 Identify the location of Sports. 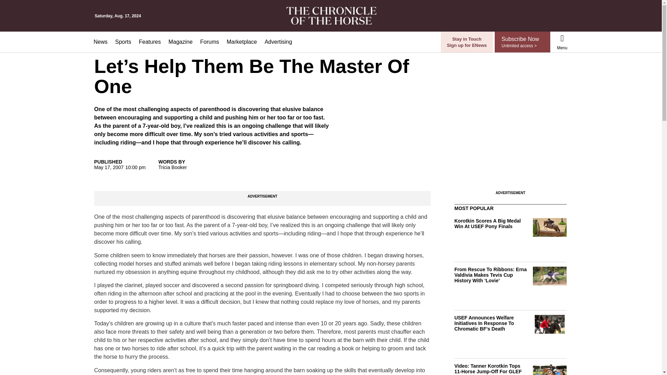
(123, 42).